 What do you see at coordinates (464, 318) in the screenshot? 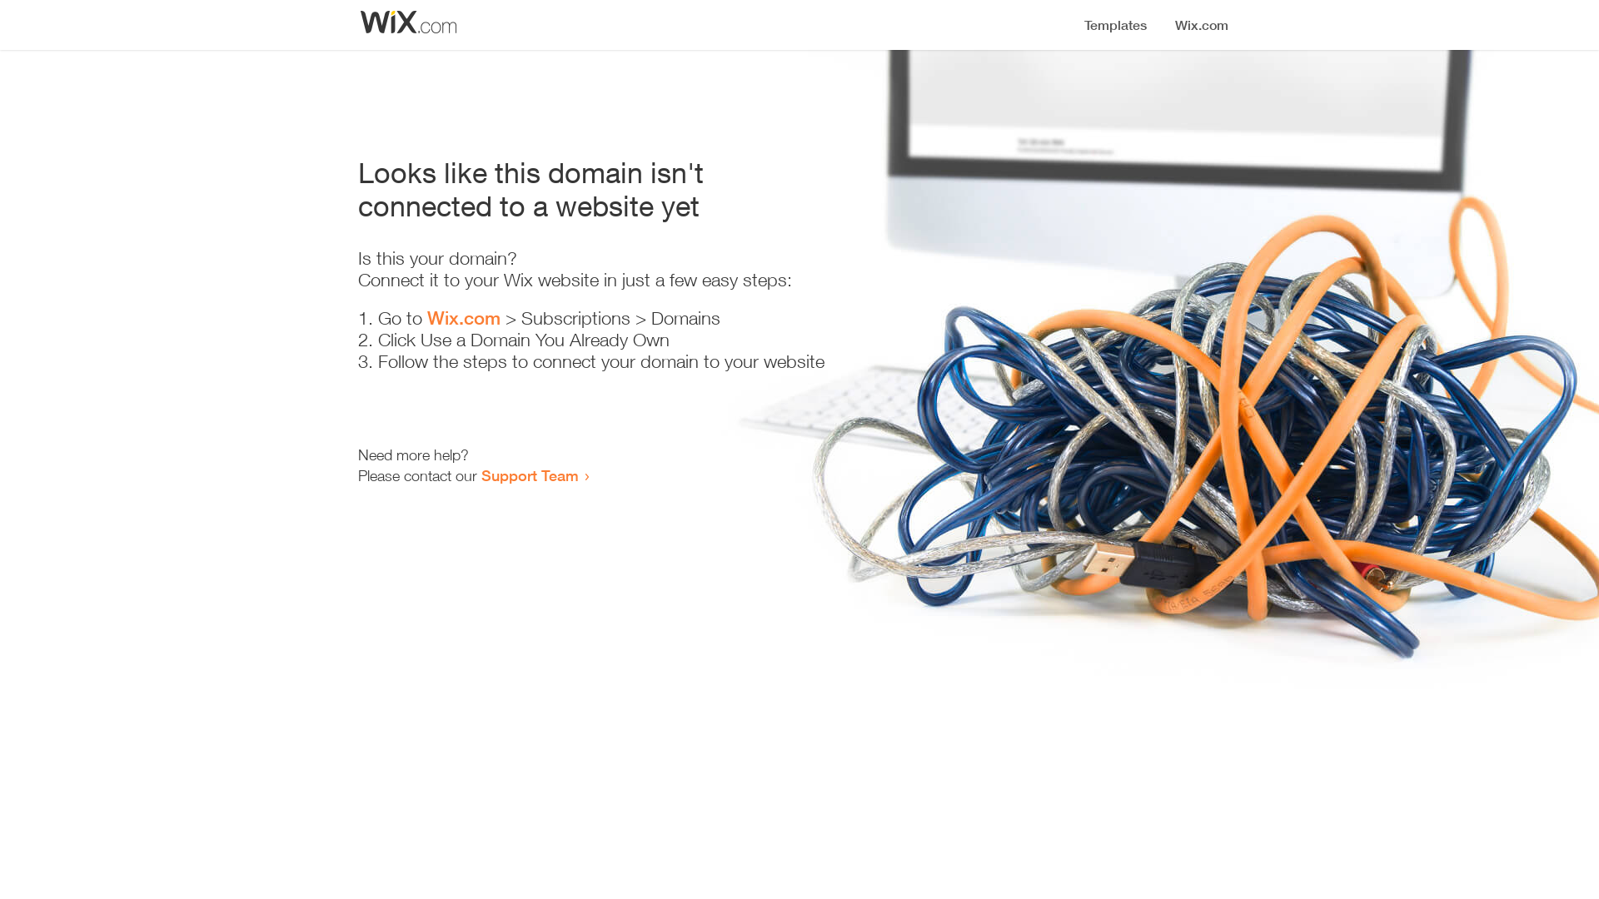
I see `Wix.com` at bounding box center [464, 318].